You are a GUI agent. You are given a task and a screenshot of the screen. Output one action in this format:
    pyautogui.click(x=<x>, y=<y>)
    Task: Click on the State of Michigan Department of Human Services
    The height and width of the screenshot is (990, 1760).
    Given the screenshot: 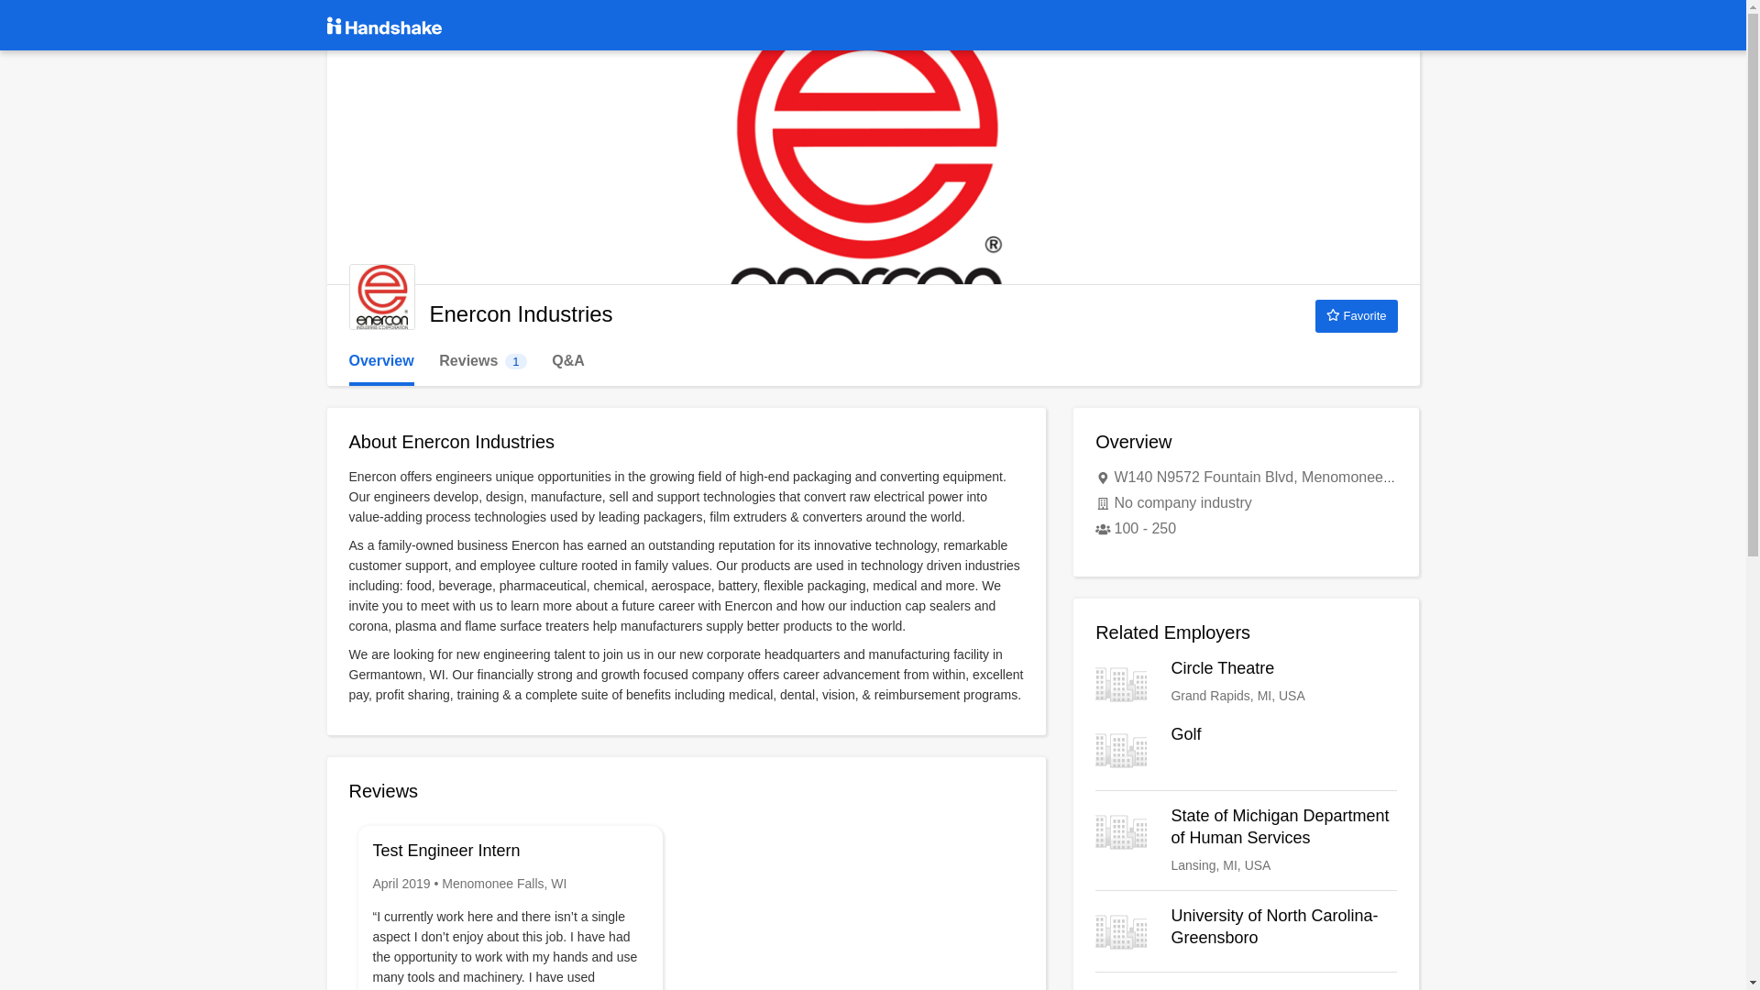 What is the action you would take?
    pyautogui.click(x=381, y=361)
    